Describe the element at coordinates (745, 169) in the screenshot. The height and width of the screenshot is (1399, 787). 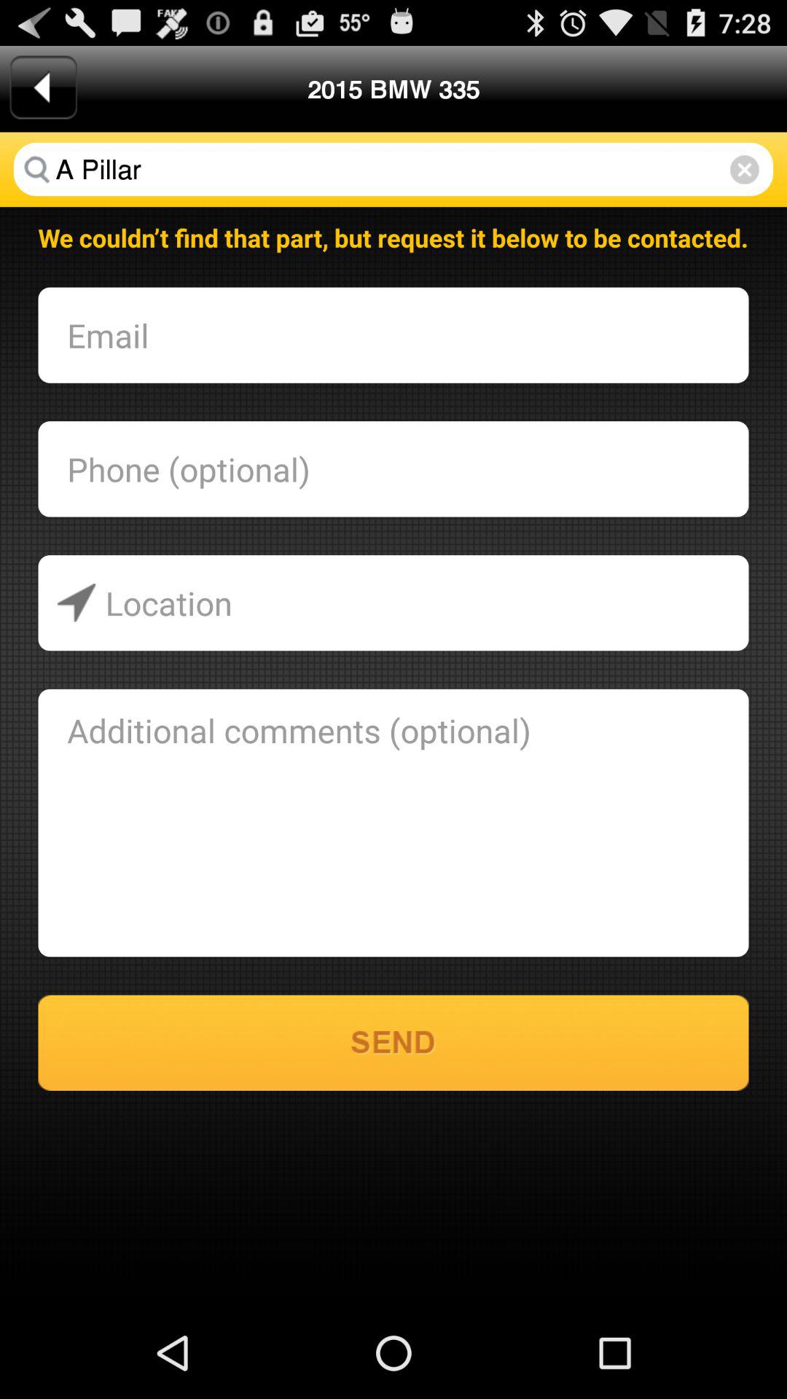
I see `choose the item above we couldn t icon` at that location.